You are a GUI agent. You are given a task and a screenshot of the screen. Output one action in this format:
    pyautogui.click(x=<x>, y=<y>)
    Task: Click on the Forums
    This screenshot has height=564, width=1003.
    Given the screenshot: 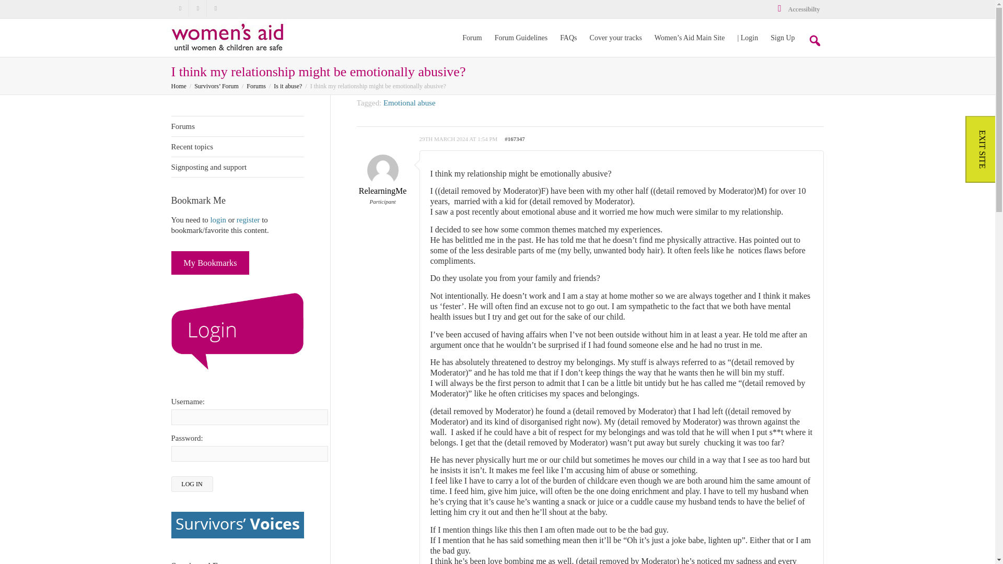 What is the action you would take?
    pyautogui.click(x=256, y=86)
    